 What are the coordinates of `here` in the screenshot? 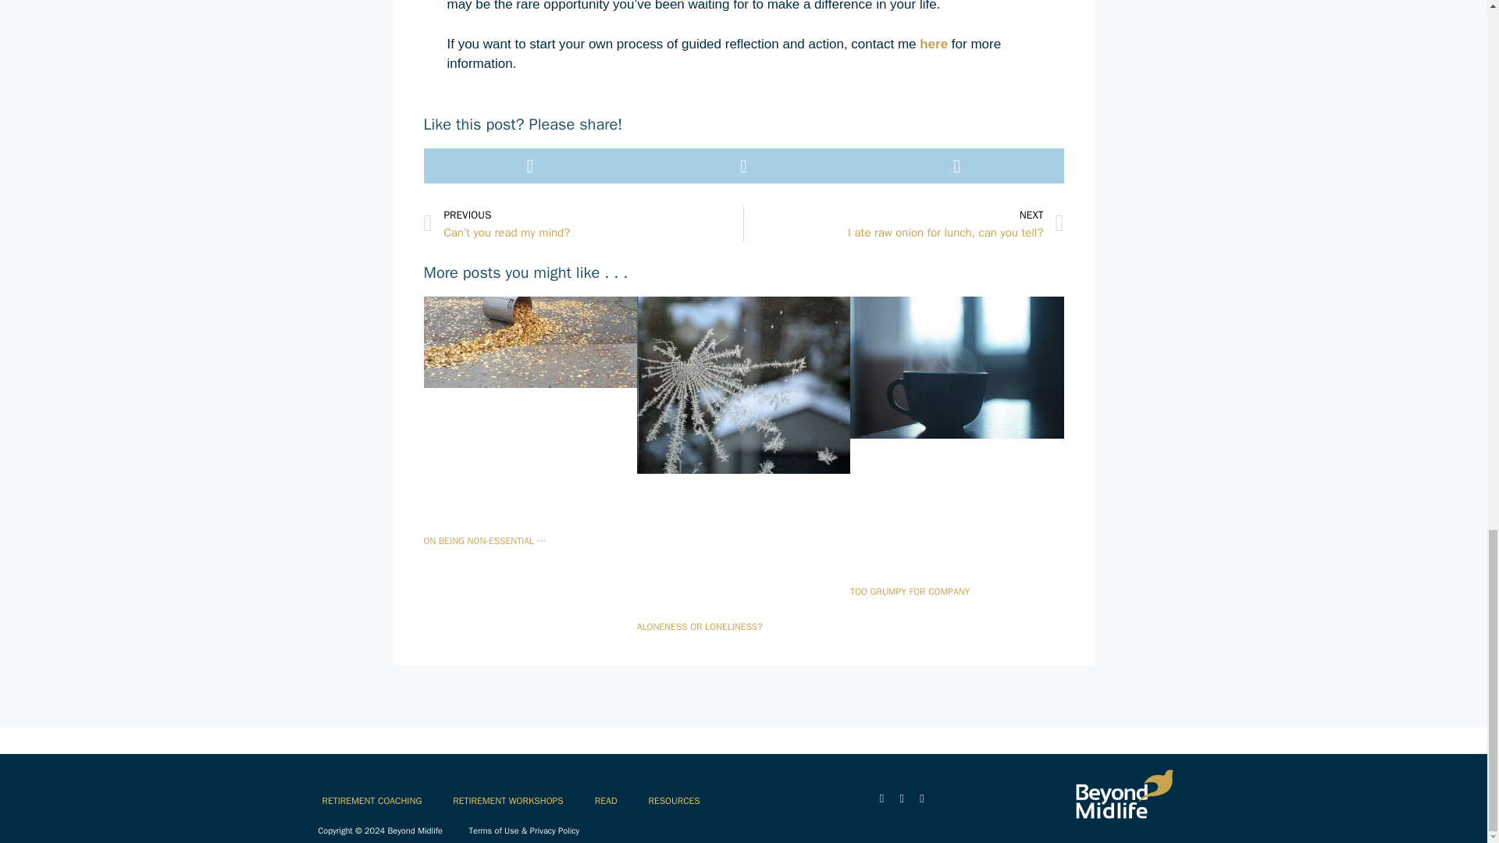 It's located at (910, 591).